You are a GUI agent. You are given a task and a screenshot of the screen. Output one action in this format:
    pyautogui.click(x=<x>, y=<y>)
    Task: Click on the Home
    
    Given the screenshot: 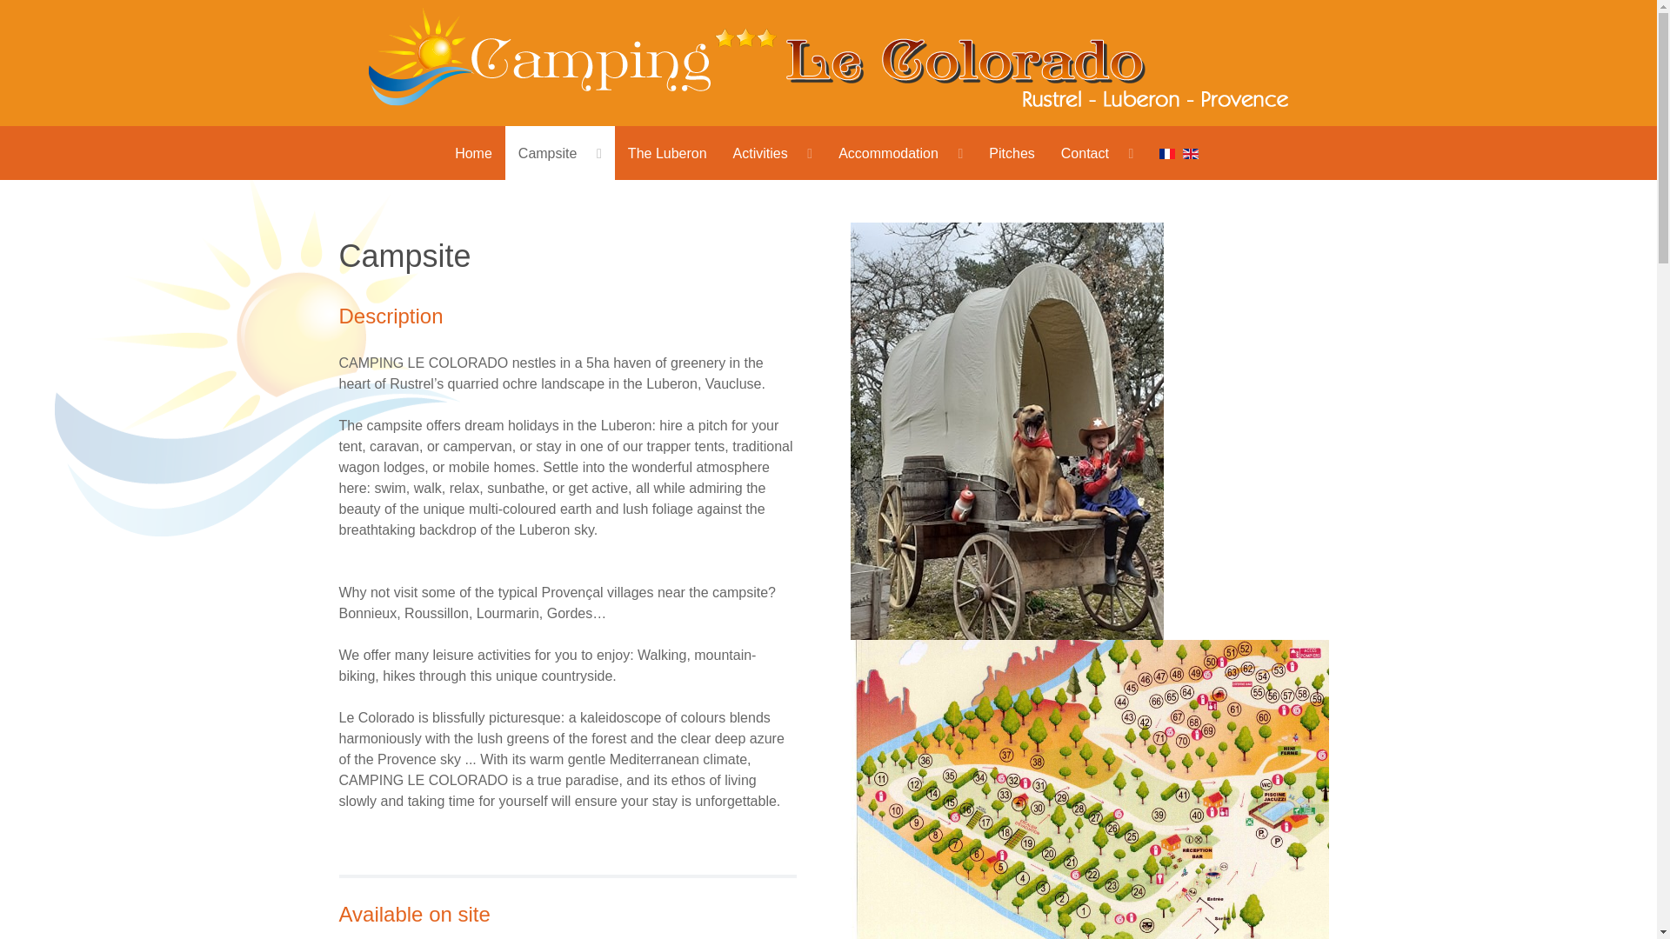 What is the action you would take?
    pyautogui.click(x=473, y=153)
    